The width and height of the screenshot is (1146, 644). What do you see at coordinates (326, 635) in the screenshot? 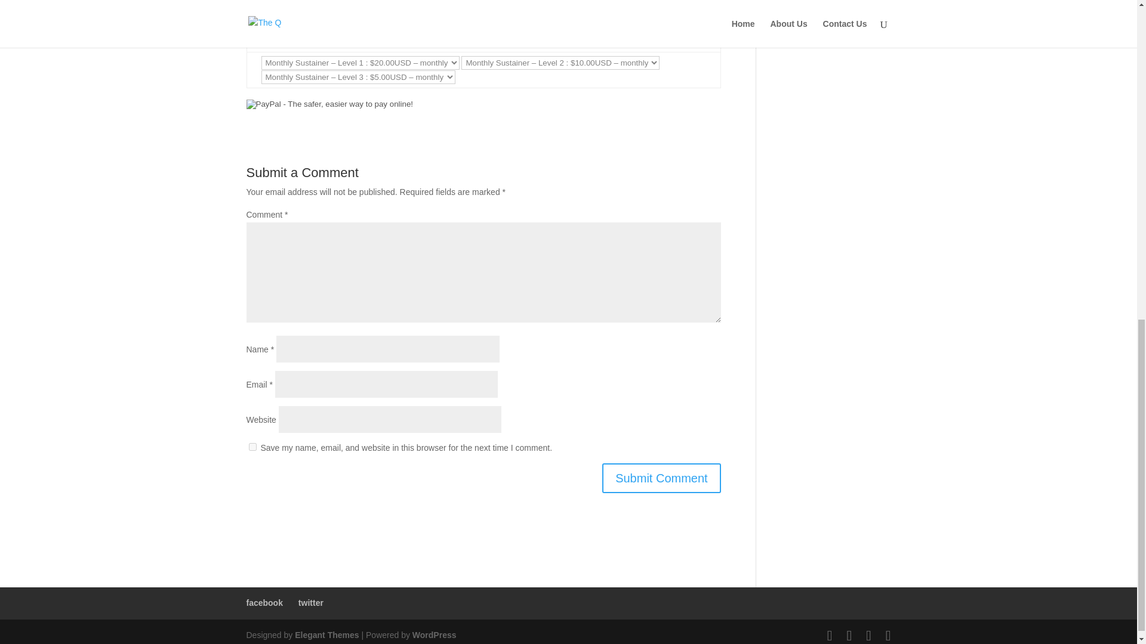
I see `Premium WordPress Themes` at bounding box center [326, 635].